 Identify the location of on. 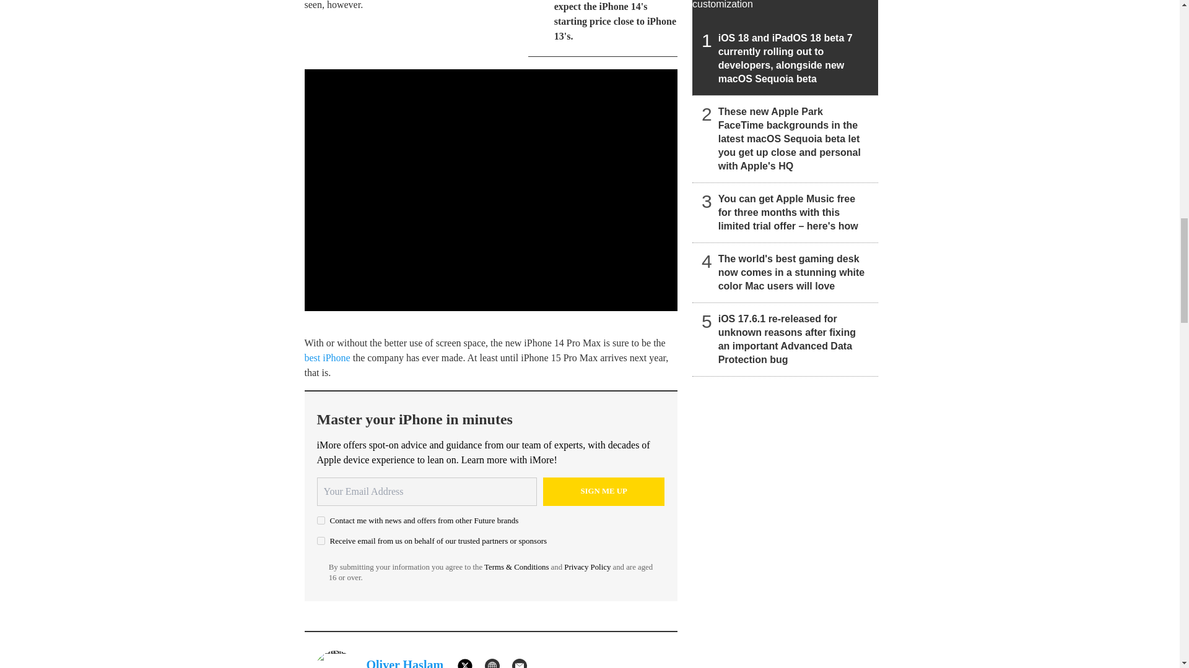
(321, 541).